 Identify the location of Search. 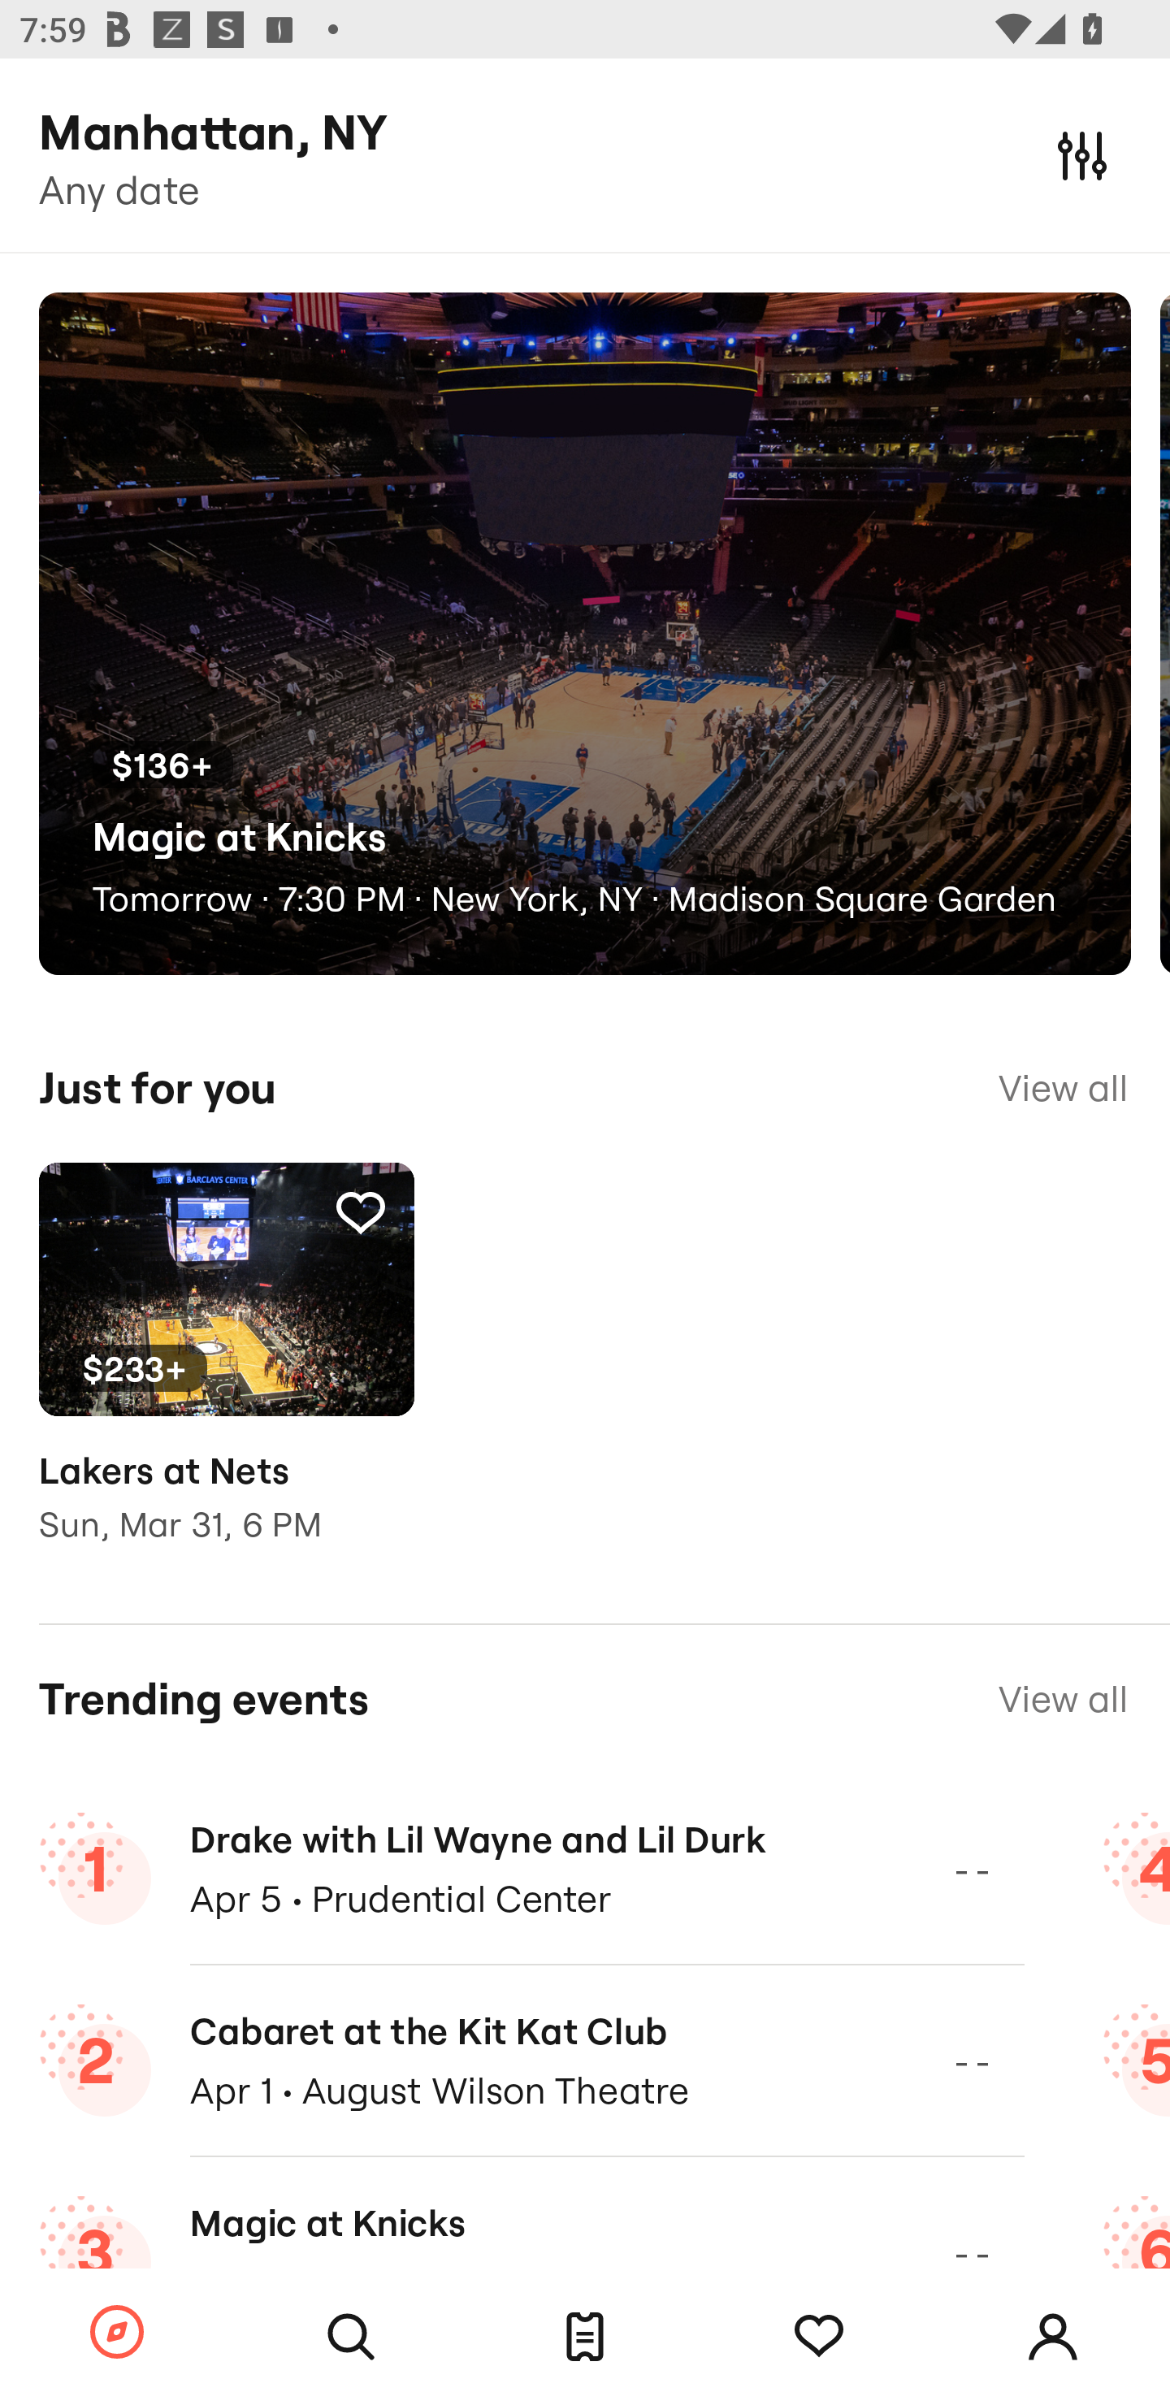
(351, 2337).